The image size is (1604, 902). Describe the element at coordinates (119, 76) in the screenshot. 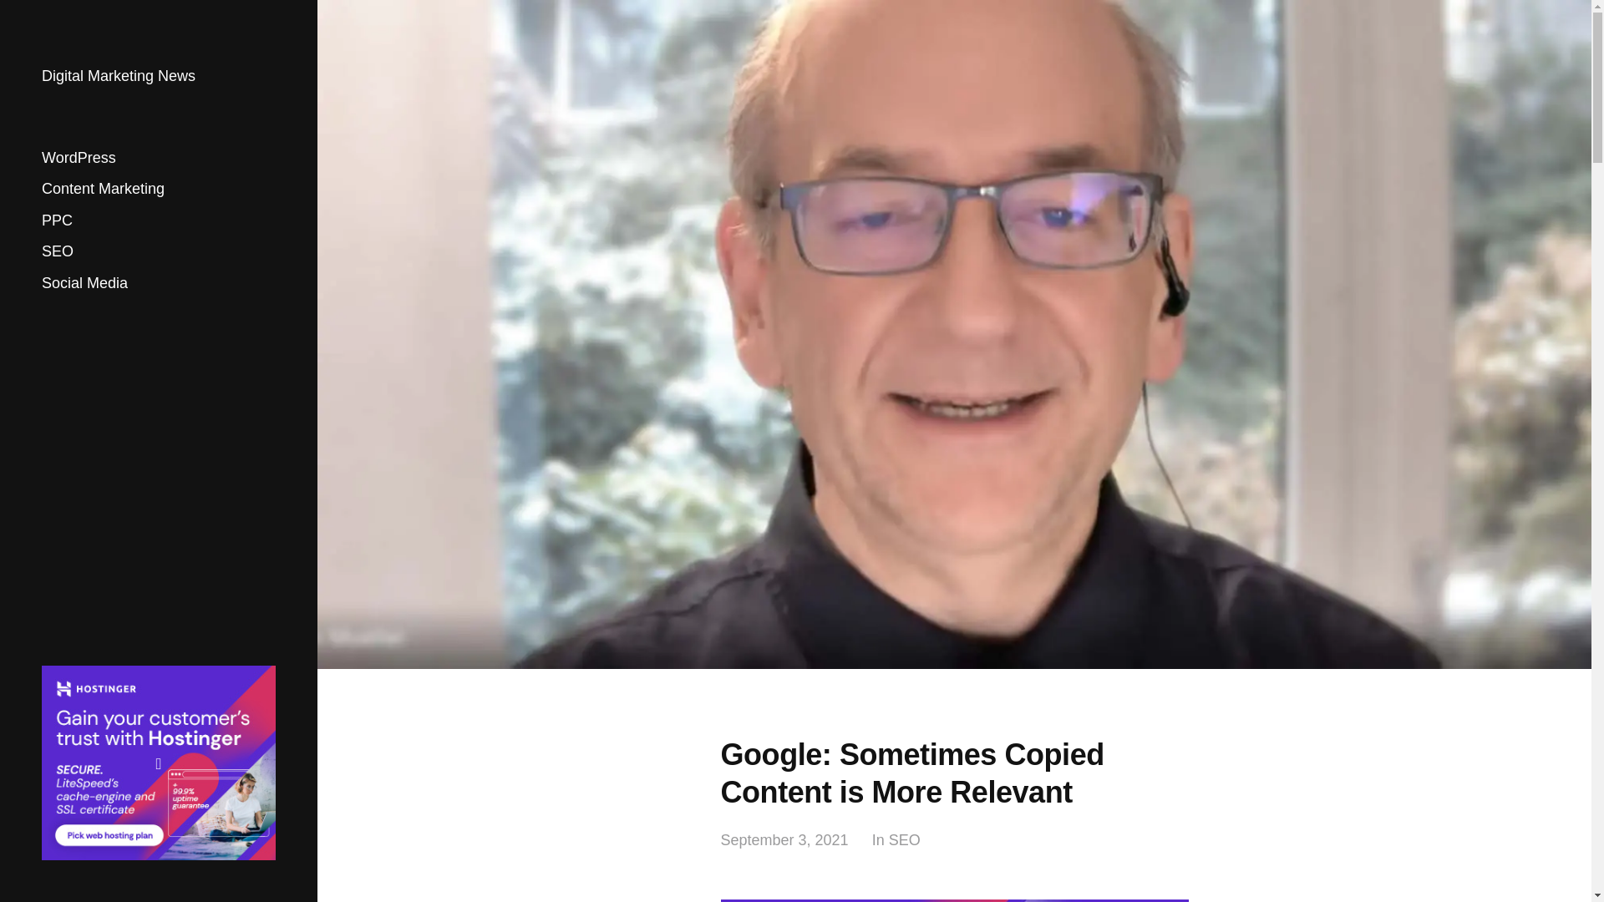

I see `Digital Marketing News` at that location.